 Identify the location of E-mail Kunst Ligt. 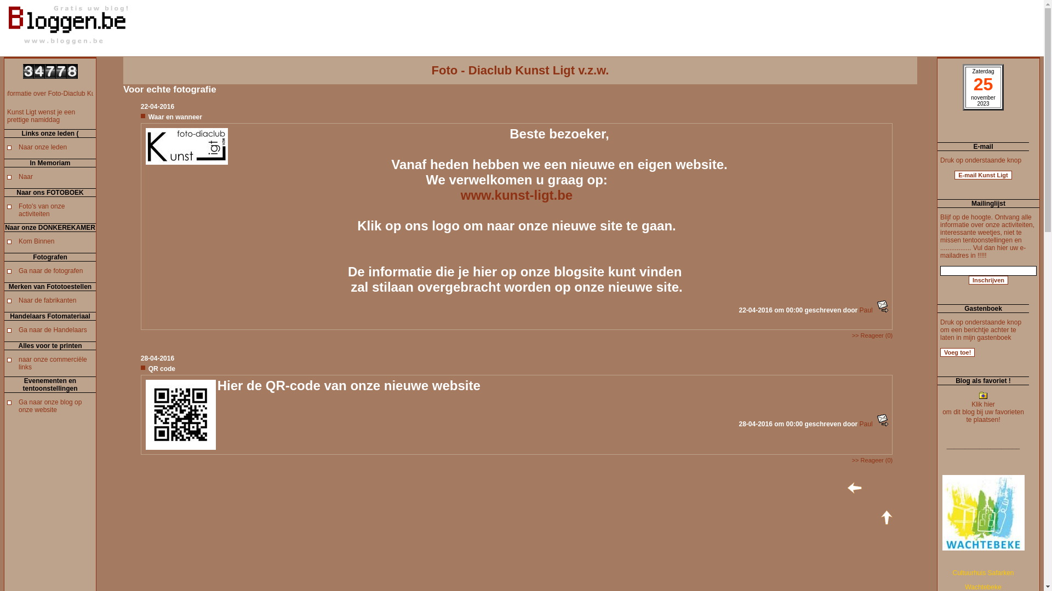
(983, 175).